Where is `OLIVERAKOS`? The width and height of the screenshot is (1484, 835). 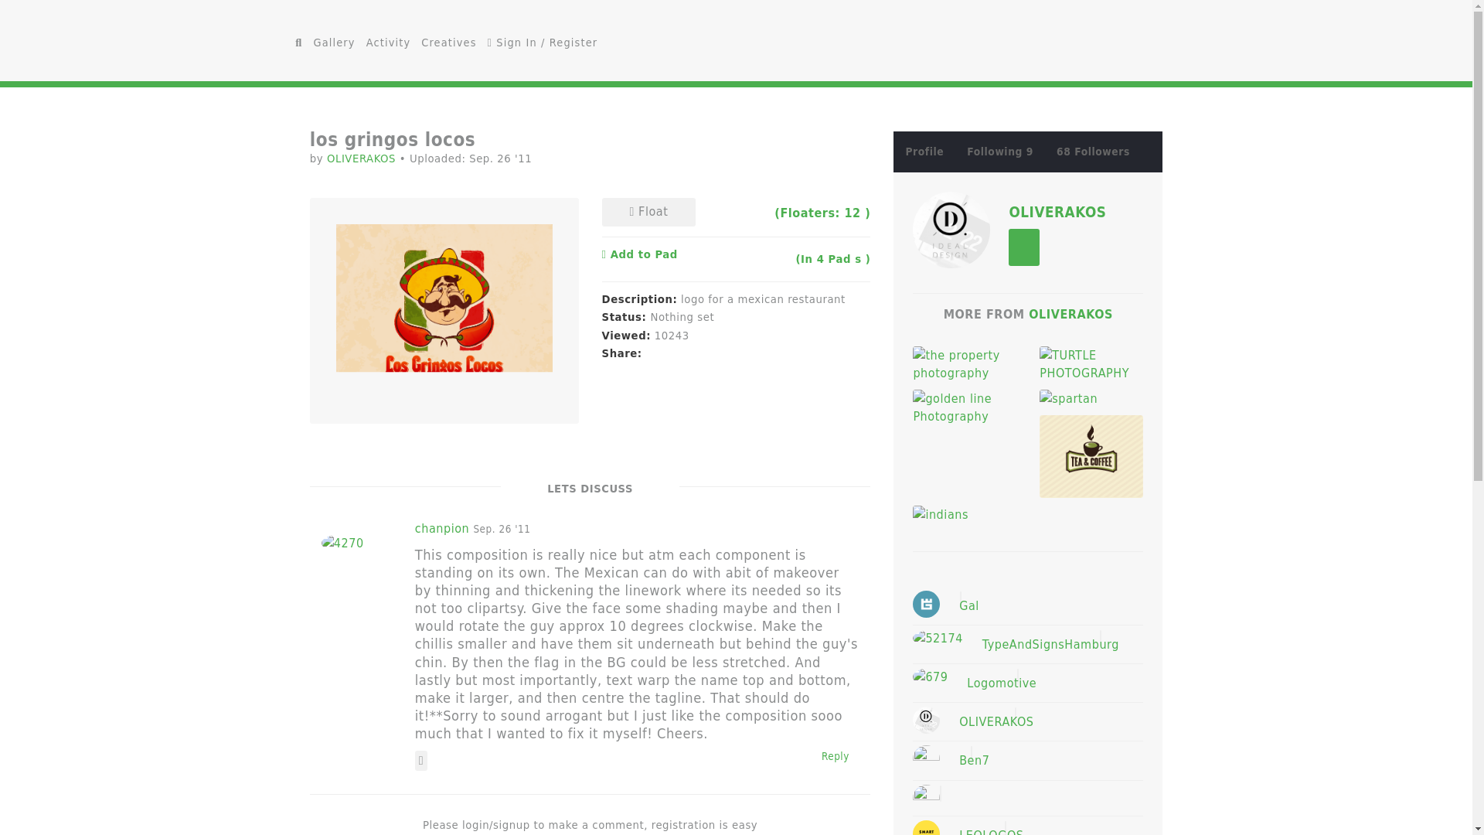 OLIVERAKOS is located at coordinates (1070, 314).